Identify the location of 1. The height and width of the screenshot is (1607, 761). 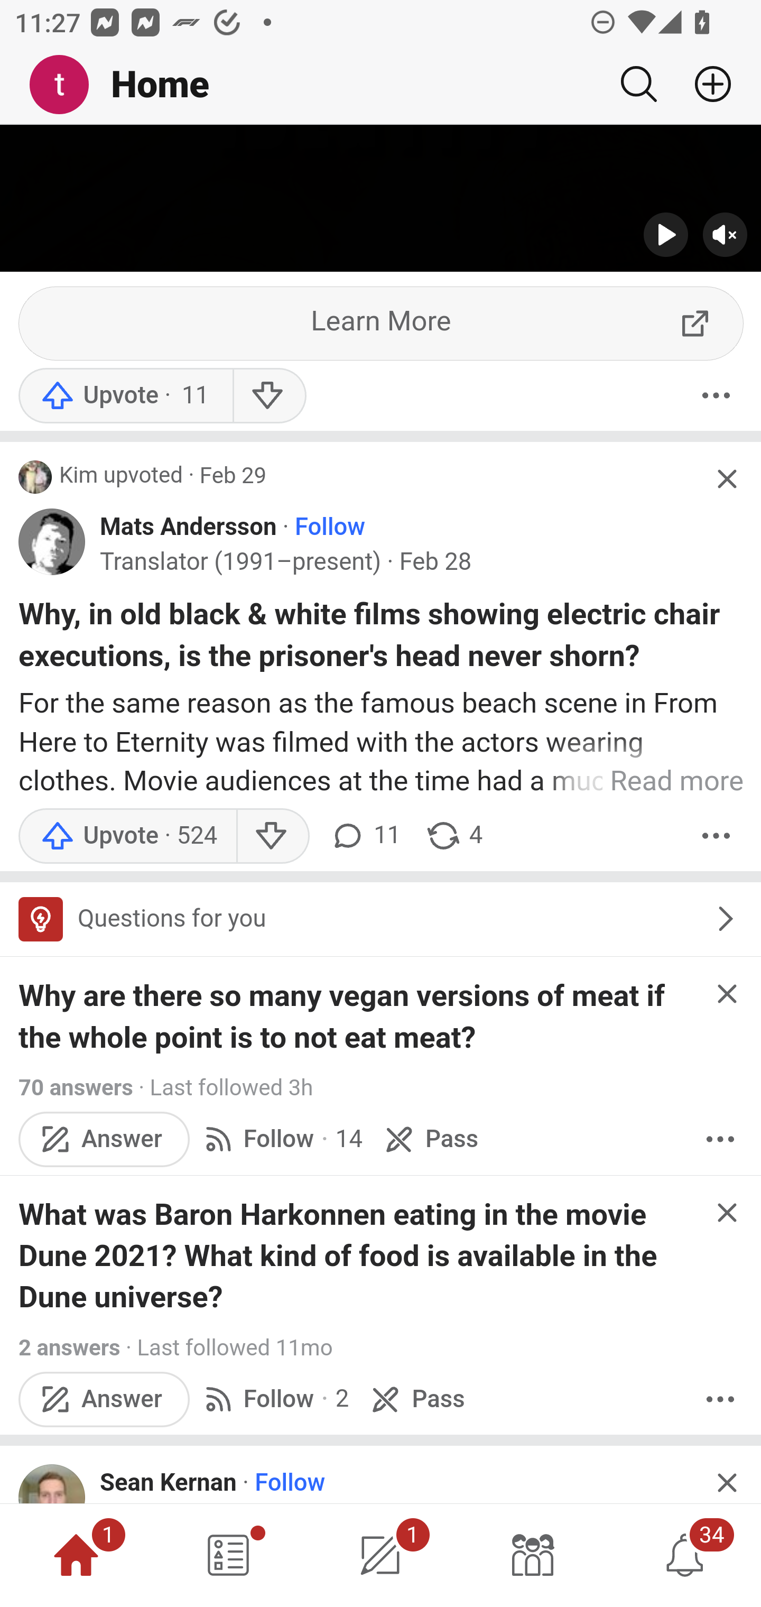
(380, 1555).